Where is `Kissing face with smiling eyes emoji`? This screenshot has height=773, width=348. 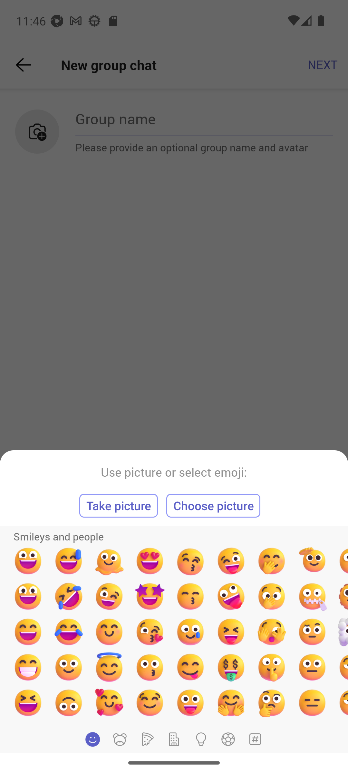
Kissing face with smiling eyes emoji is located at coordinates (190, 596).